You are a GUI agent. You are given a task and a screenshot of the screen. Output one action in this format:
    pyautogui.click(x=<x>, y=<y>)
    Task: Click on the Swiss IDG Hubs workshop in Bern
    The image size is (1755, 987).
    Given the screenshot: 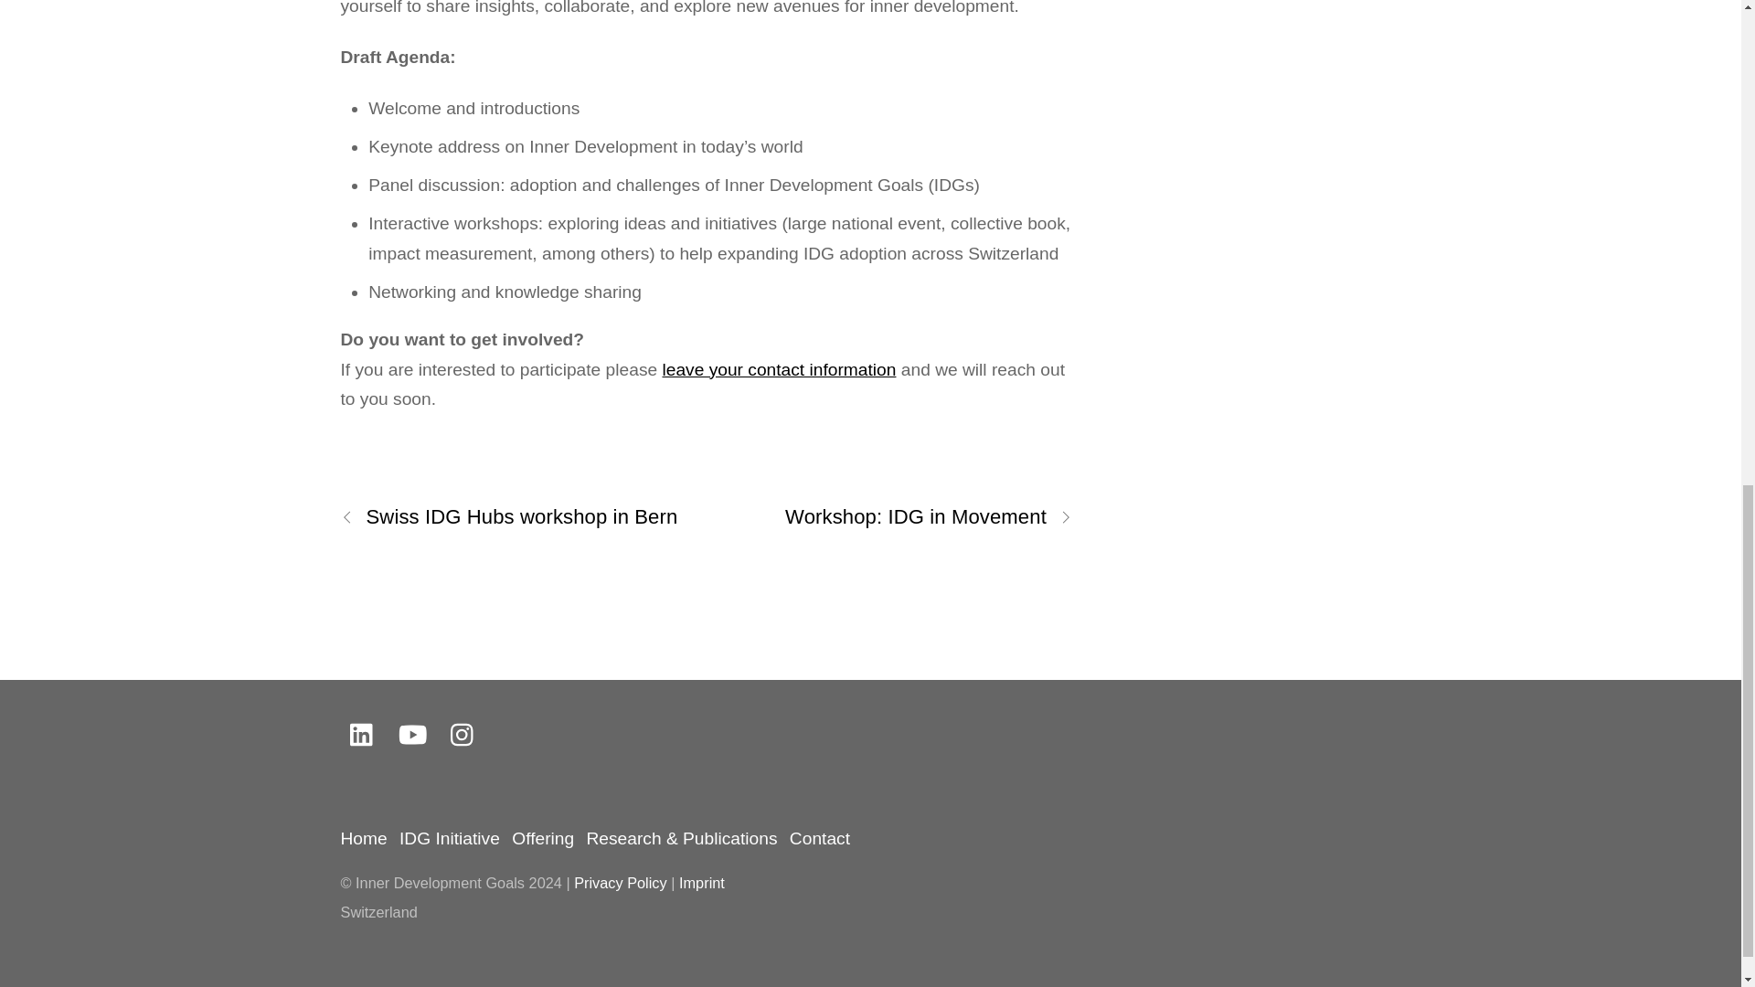 What is the action you would take?
    pyautogui.click(x=512, y=517)
    